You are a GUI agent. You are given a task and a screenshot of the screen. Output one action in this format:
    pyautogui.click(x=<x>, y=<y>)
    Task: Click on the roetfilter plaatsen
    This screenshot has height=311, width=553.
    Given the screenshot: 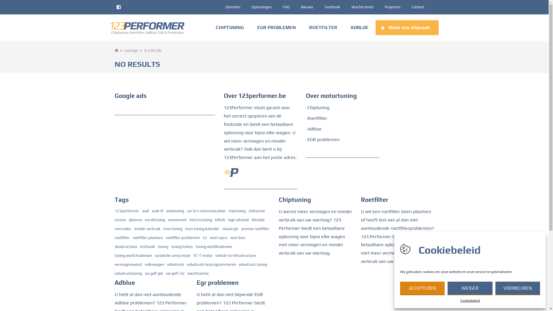 What is the action you would take?
    pyautogui.click(x=147, y=238)
    